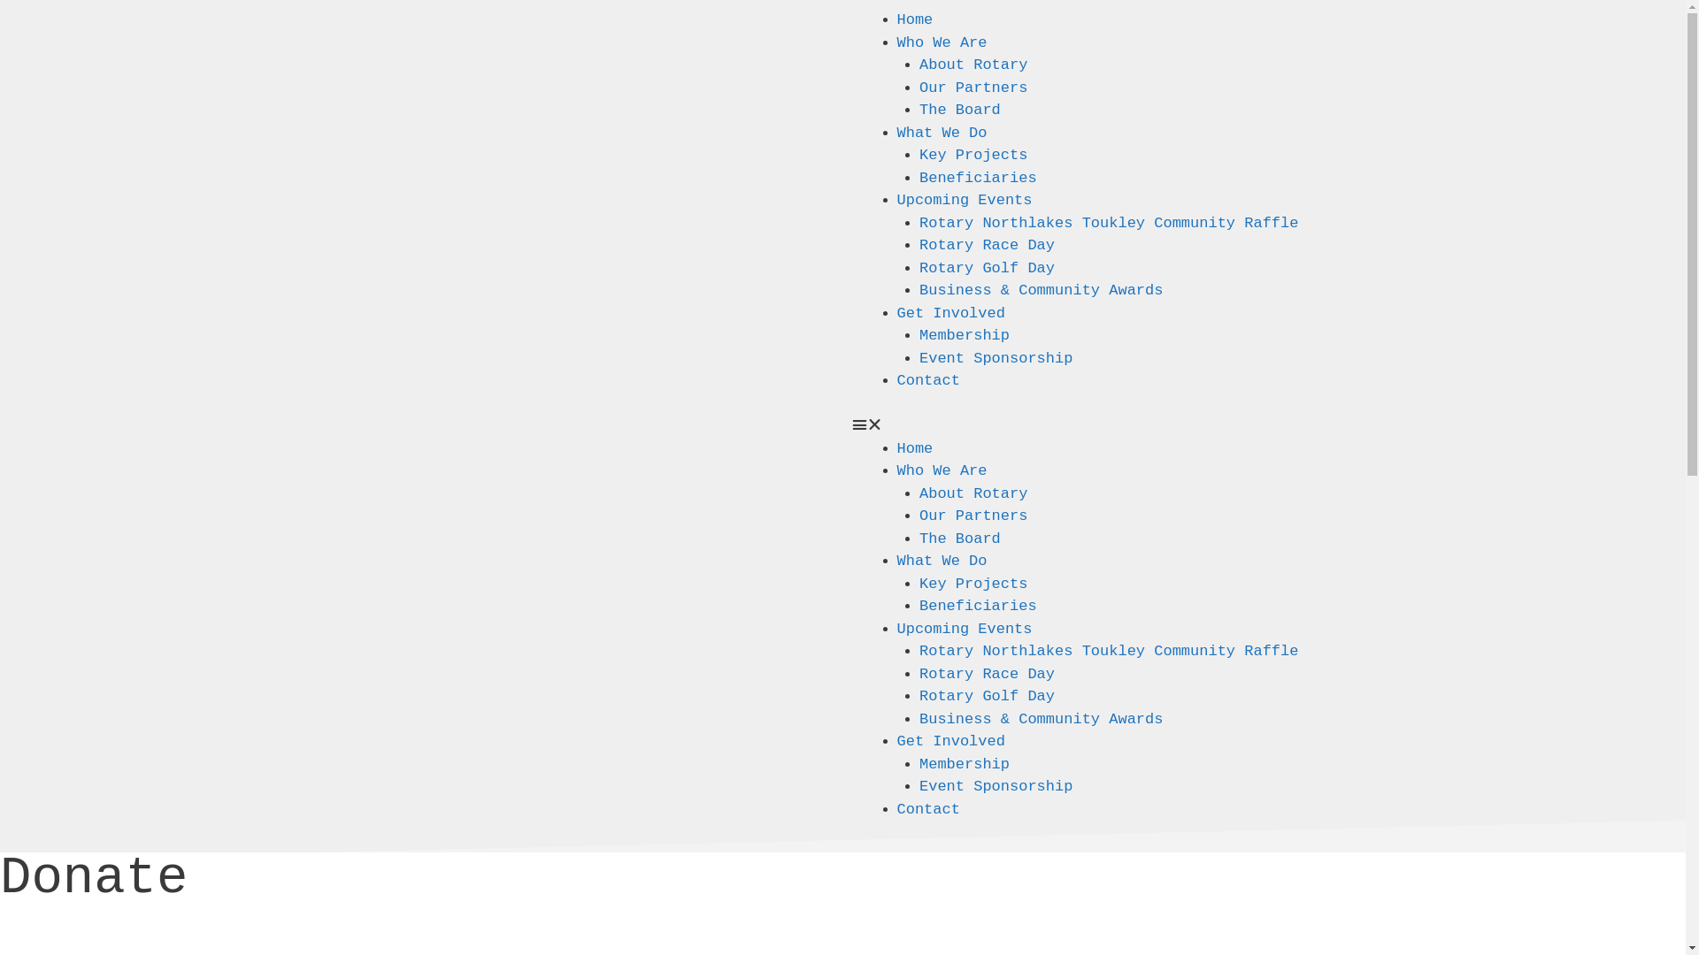 This screenshot has height=955, width=1699. Describe the element at coordinates (988, 269) in the screenshot. I see `Rotary Golf Day` at that location.